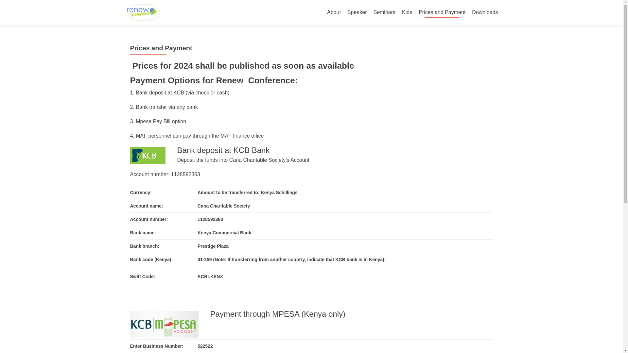  I want to click on About, so click(334, 12).